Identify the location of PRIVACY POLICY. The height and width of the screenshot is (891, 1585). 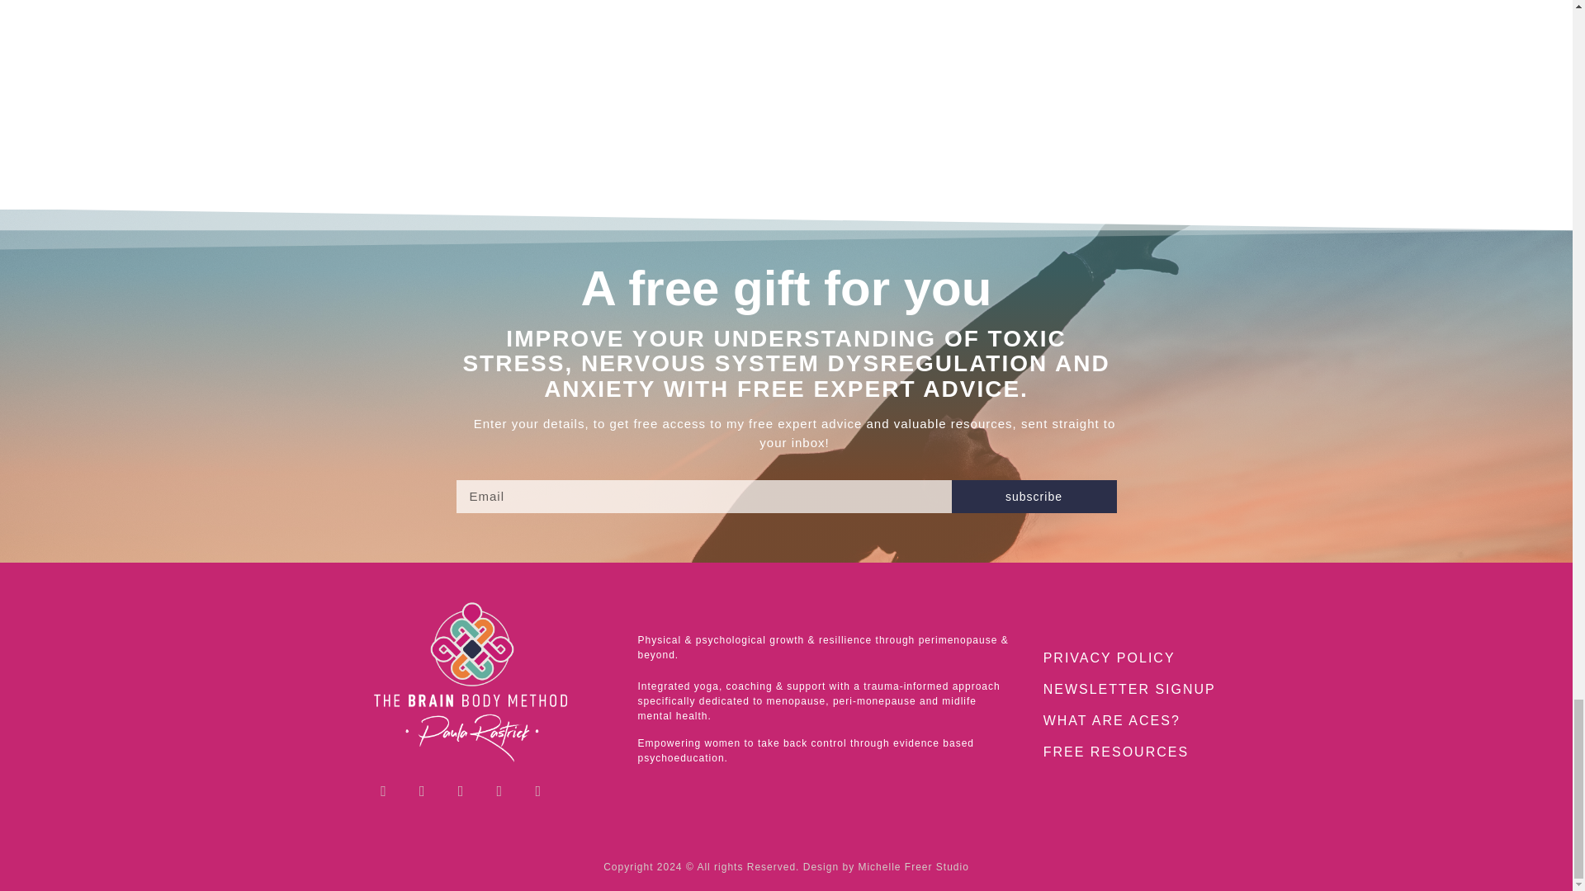
(1136, 658).